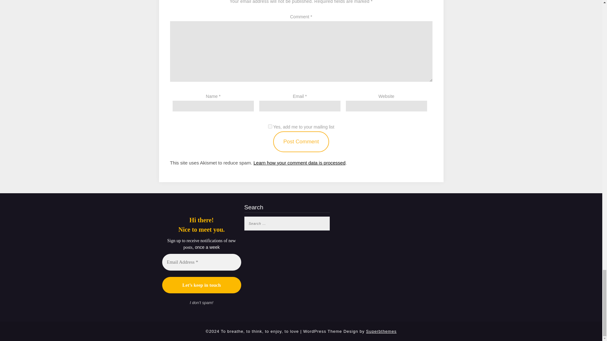 Image resolution: width=607 pixels, height=341 pixels. Describe the element at coordinates (381, 332) in the screenshot. I see `Superbthemes` at that location.